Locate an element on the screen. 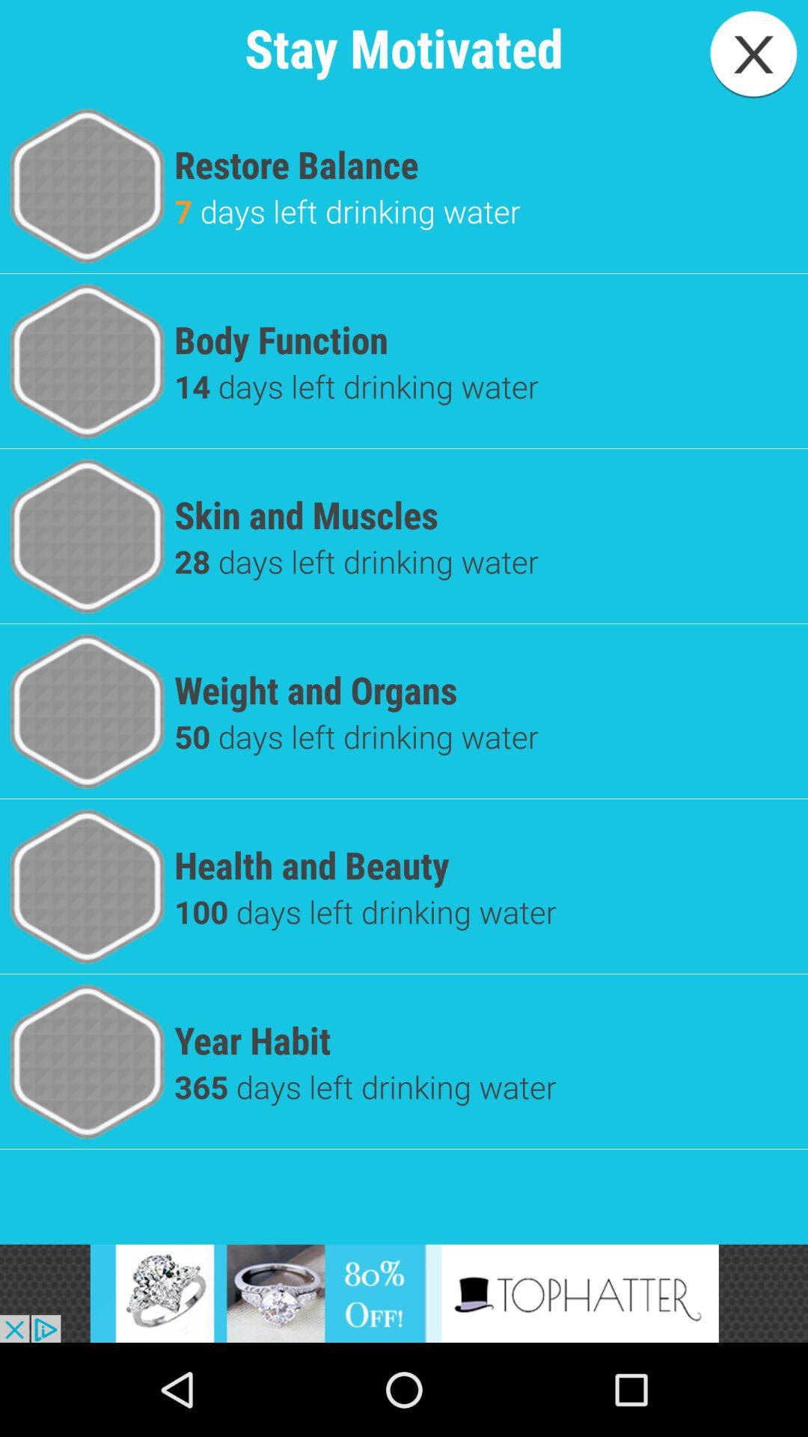 The image size is (808, 1437). go to advertisement website is located at coordinates (404, 1293).